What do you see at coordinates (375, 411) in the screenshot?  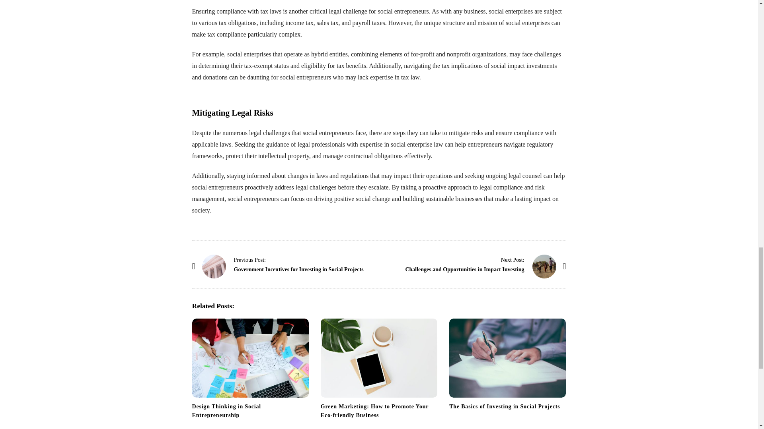 I see `Green Marketing: How to Promote Your Eco-friendly Business` at bounding box center [375, 411].